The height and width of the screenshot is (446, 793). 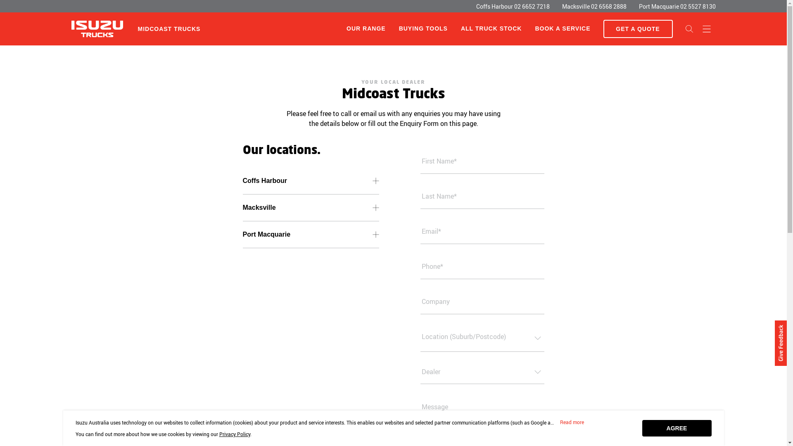 I want to click on Read more, so click(x=572, y=422).